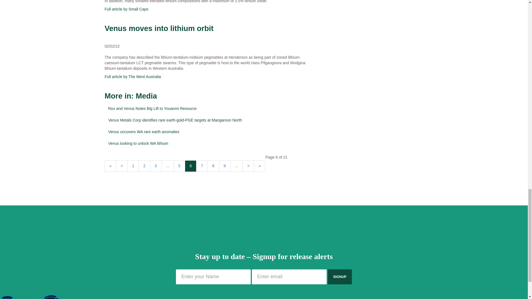  I want to click on Start, so click(111, 166).